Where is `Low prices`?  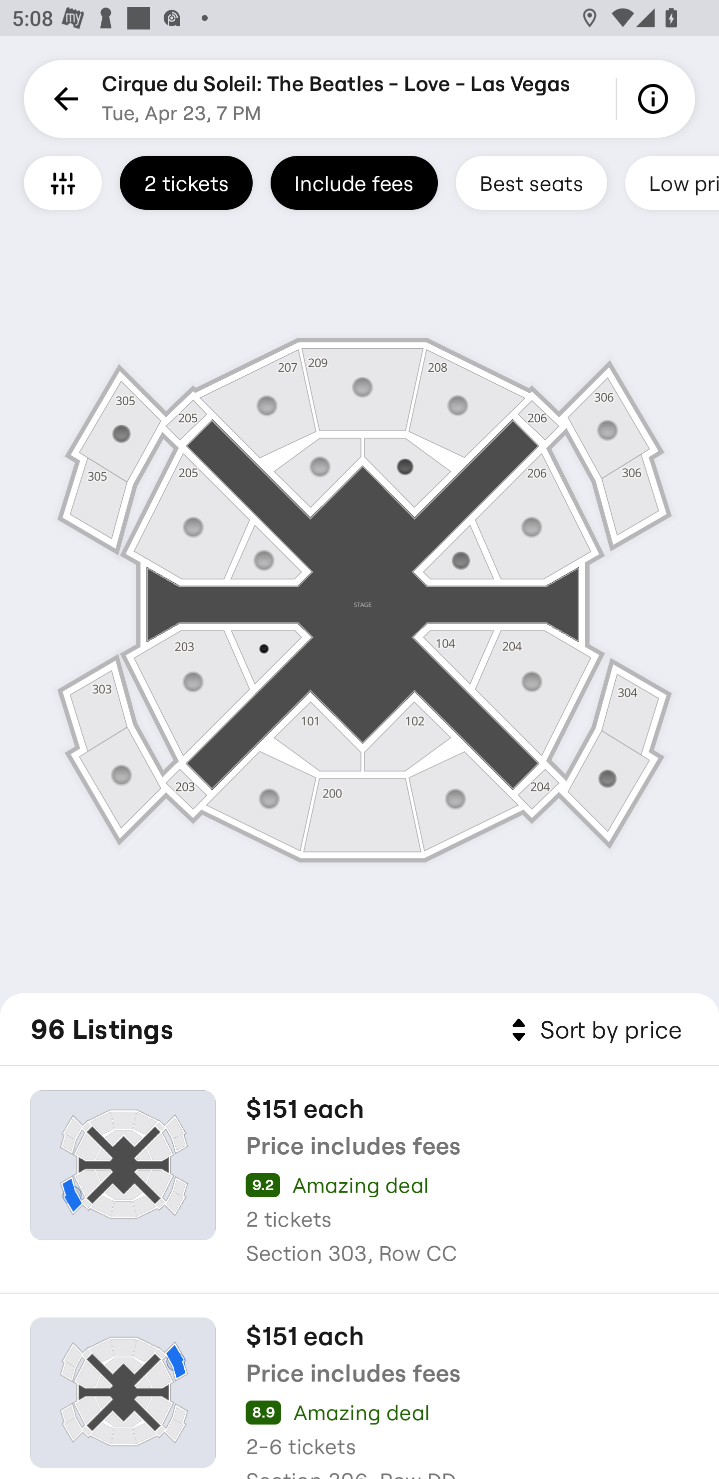
Low prices is located at coordinates (672, 182).